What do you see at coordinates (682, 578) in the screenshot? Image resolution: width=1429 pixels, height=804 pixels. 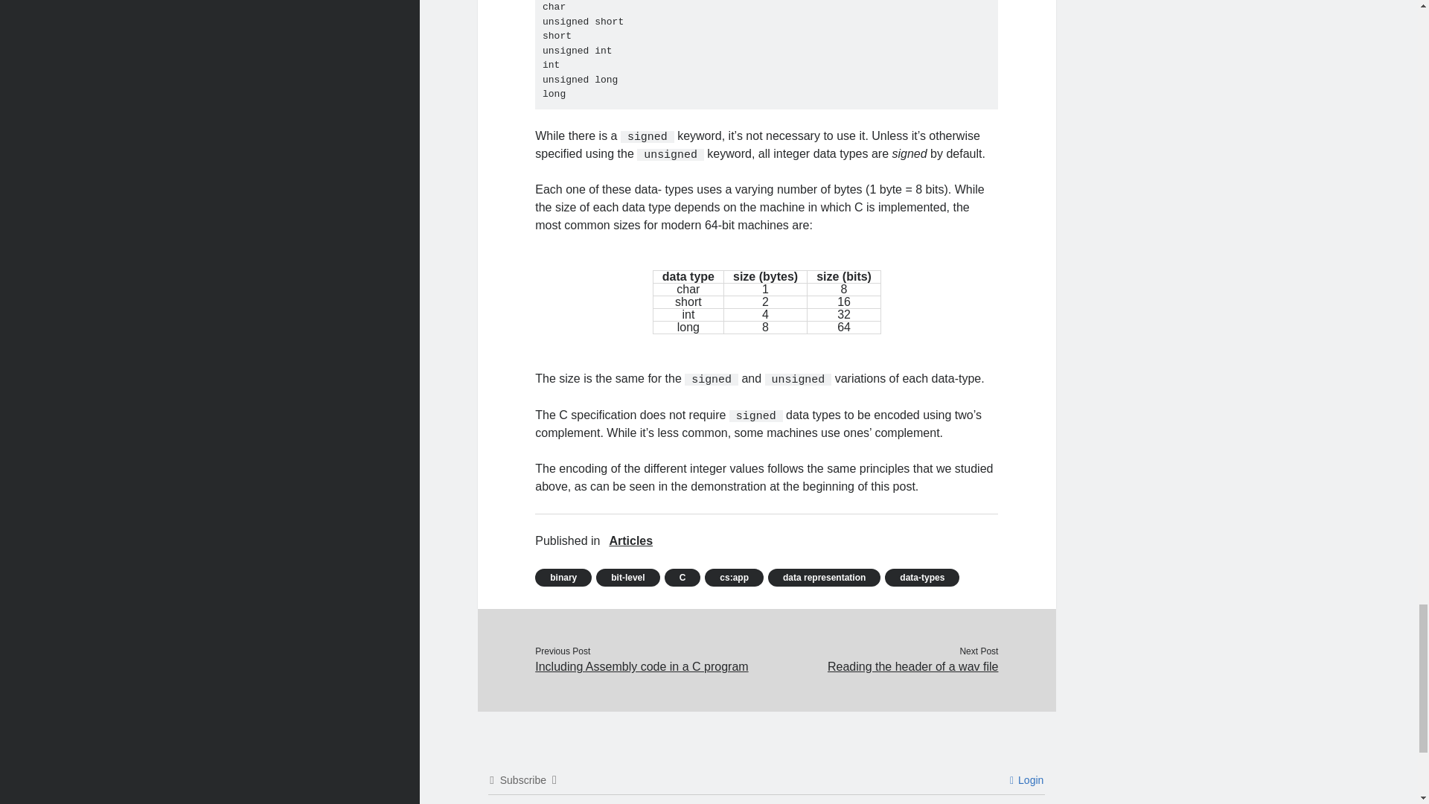 I see `View all posts tagged C` at bounding box center [682, 578].